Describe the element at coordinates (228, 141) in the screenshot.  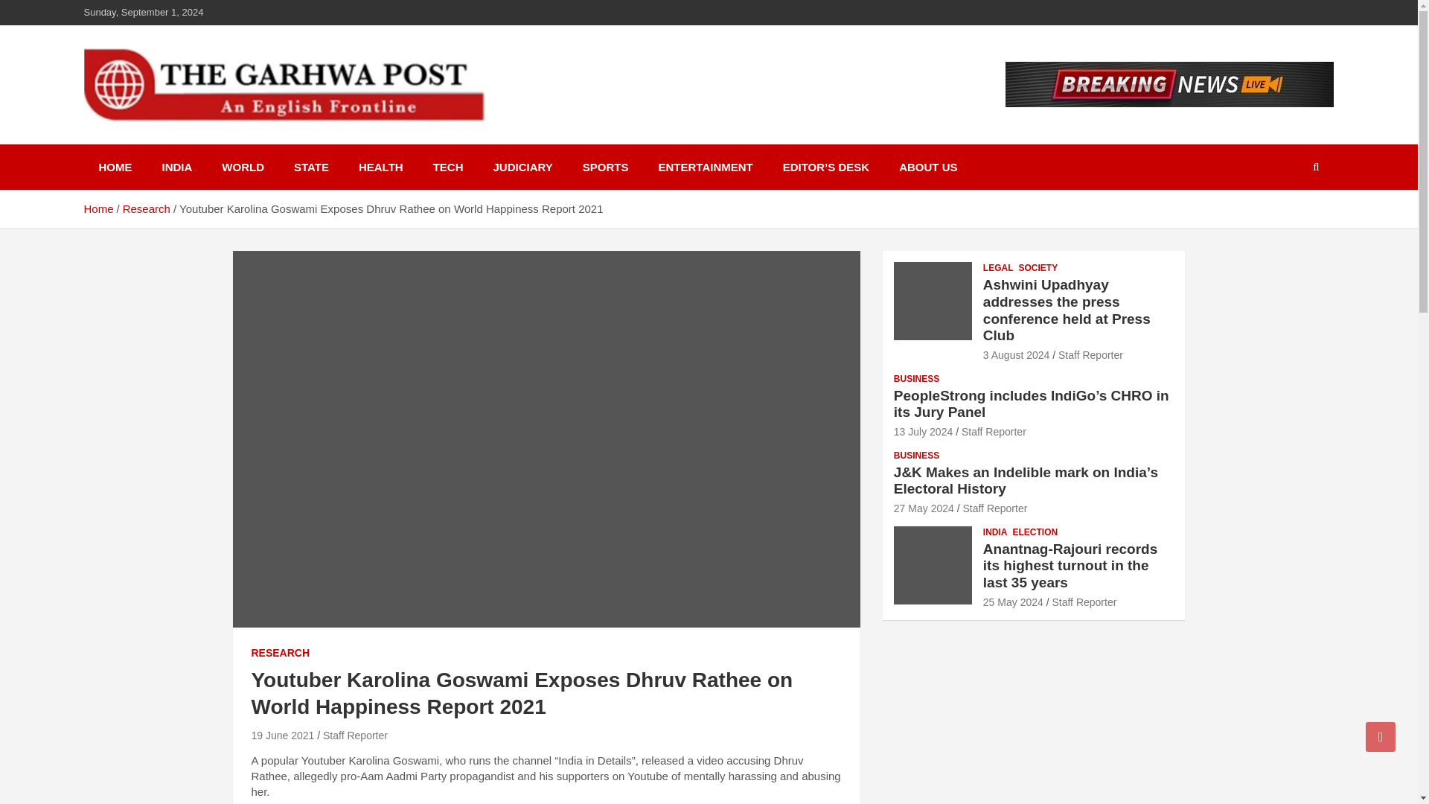
I see `THE GARHWA POST` at that location.